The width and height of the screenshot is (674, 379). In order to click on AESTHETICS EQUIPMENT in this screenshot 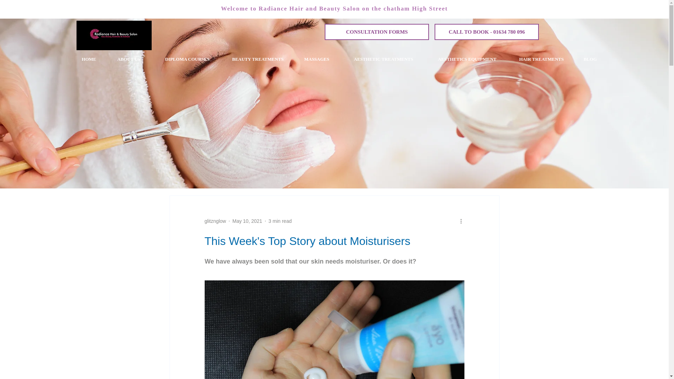, I will do `click(460, 59)`.